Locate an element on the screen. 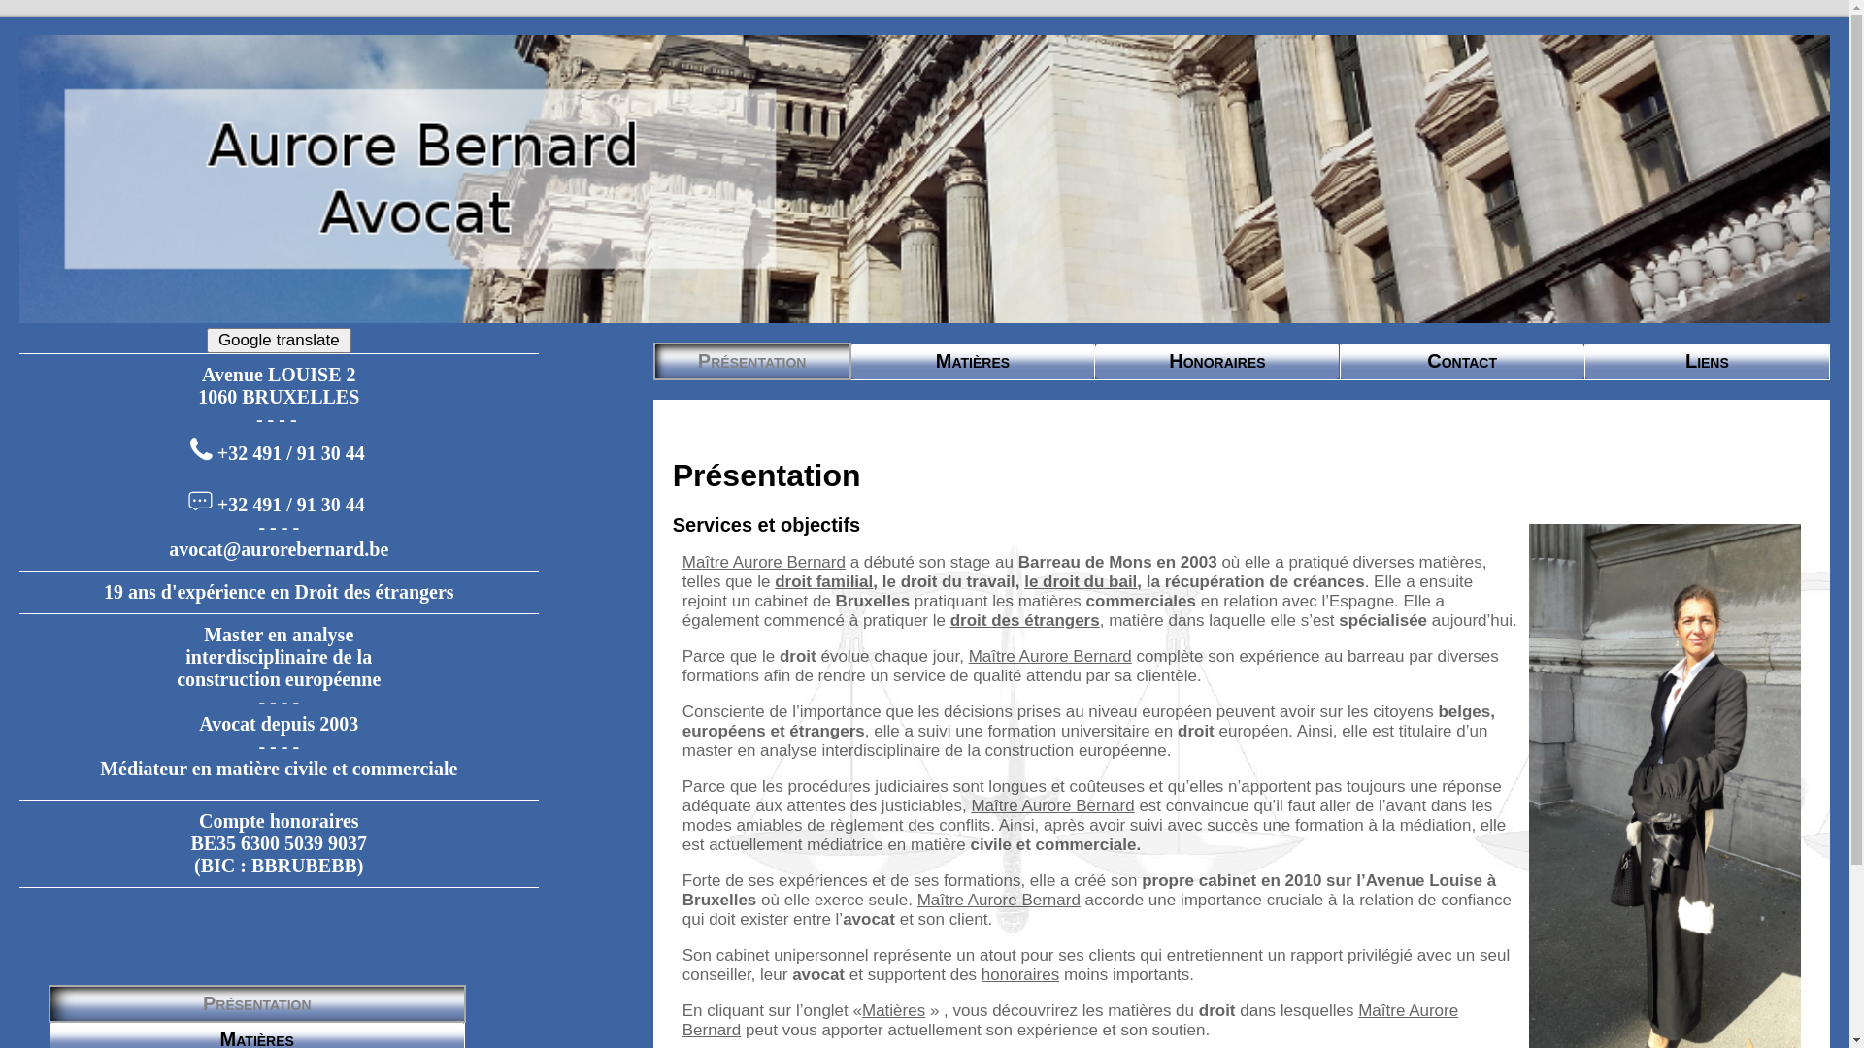   +32 491 / 91 30 44  is located at coordinates (291, 454).